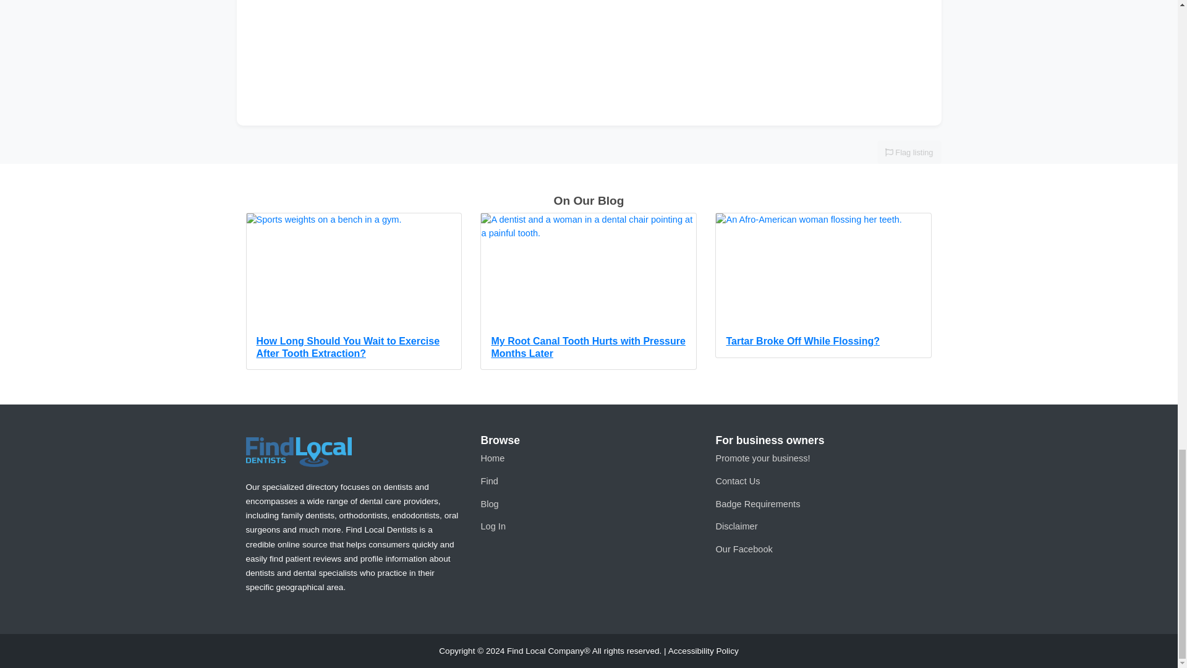  I want to click on My Root Canal Tooth Hurts with Pressure Months Later, so click(589, 291).